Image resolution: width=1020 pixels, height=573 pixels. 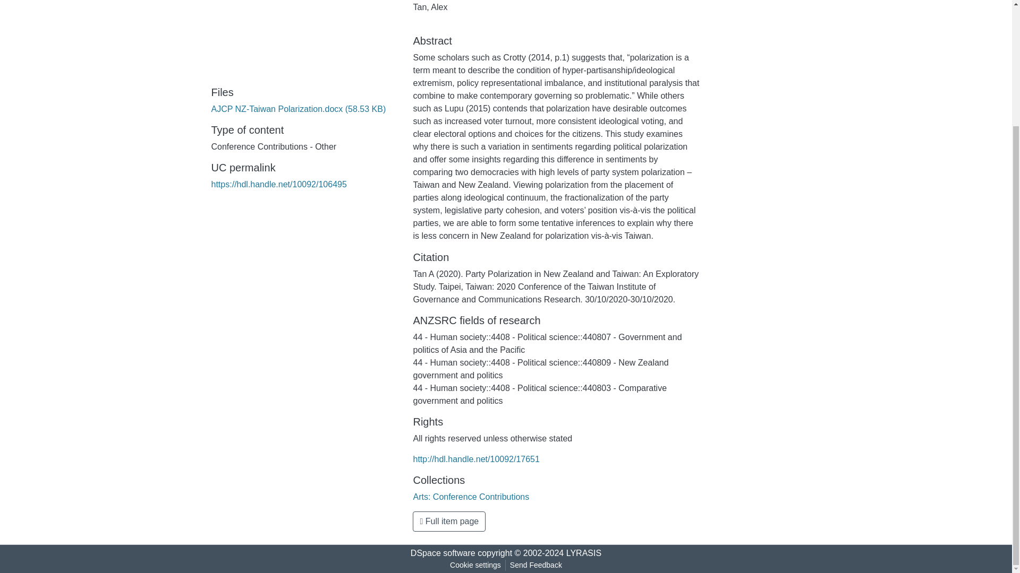 I want to click on Send Feedback, so click(x=535, y=565).